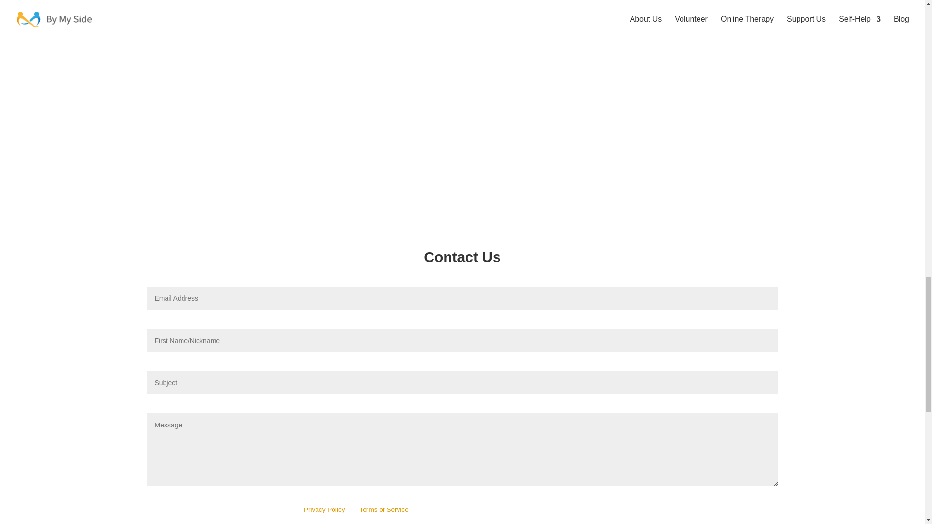  What do you see at coordinates (383, 509) in the screenshot?
I see `Terms of Service` at bounding box center [383, 509].